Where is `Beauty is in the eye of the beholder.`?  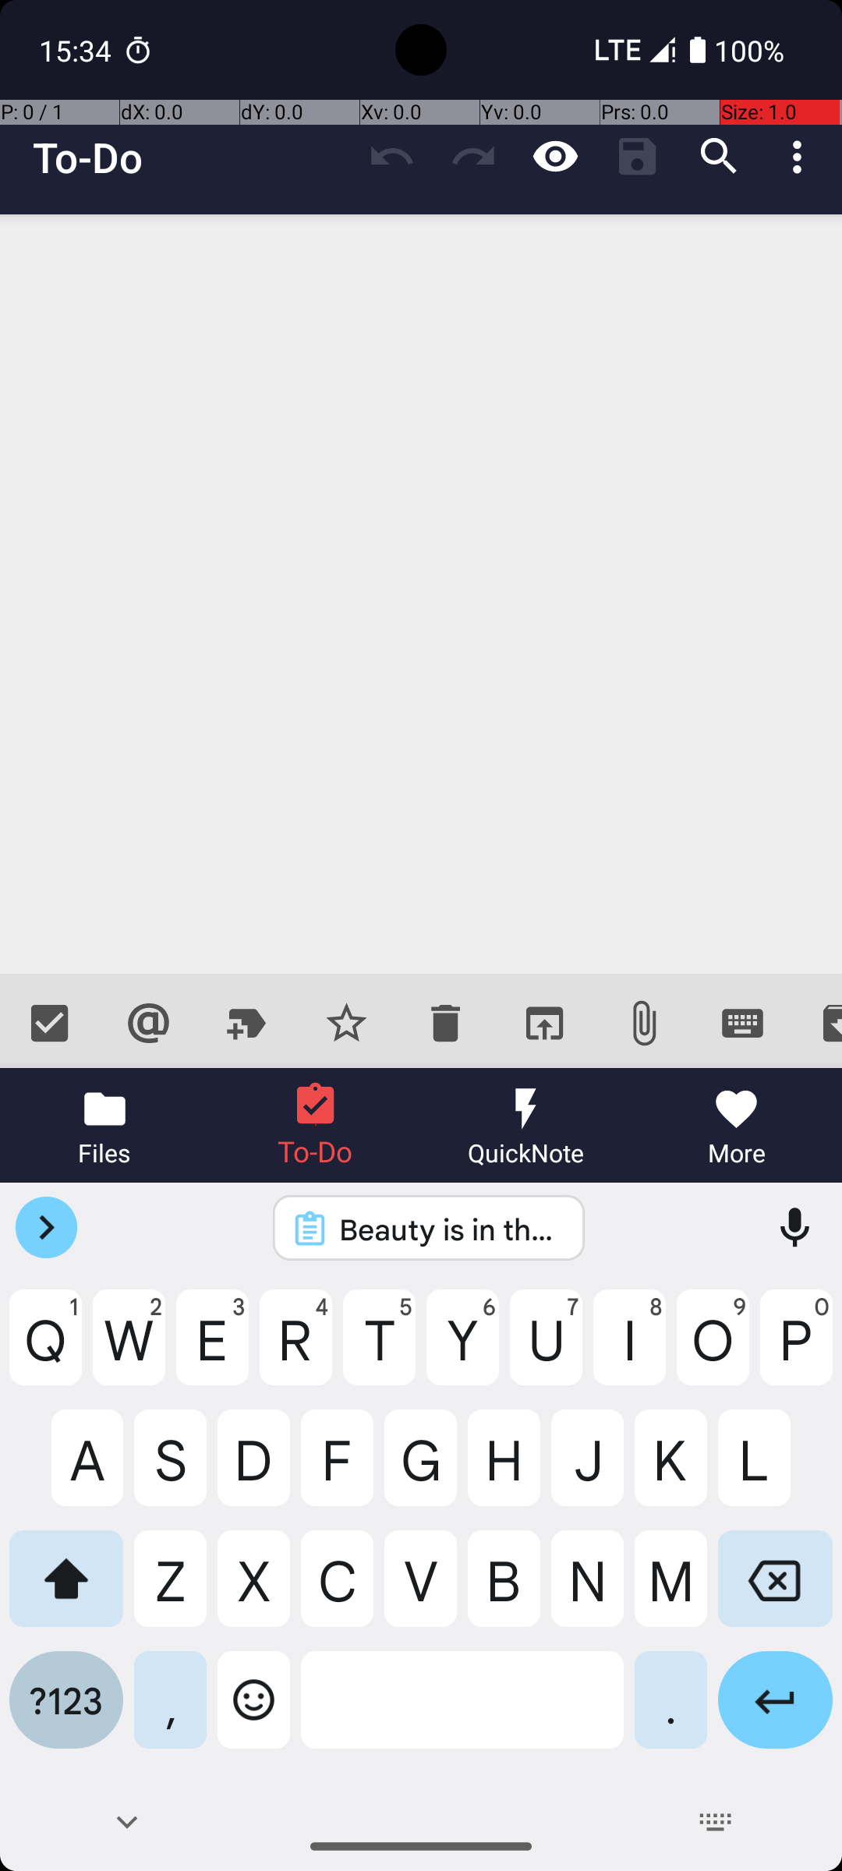
Beauty is in the eye of the beholder. is located at coordinates (449, 1229).